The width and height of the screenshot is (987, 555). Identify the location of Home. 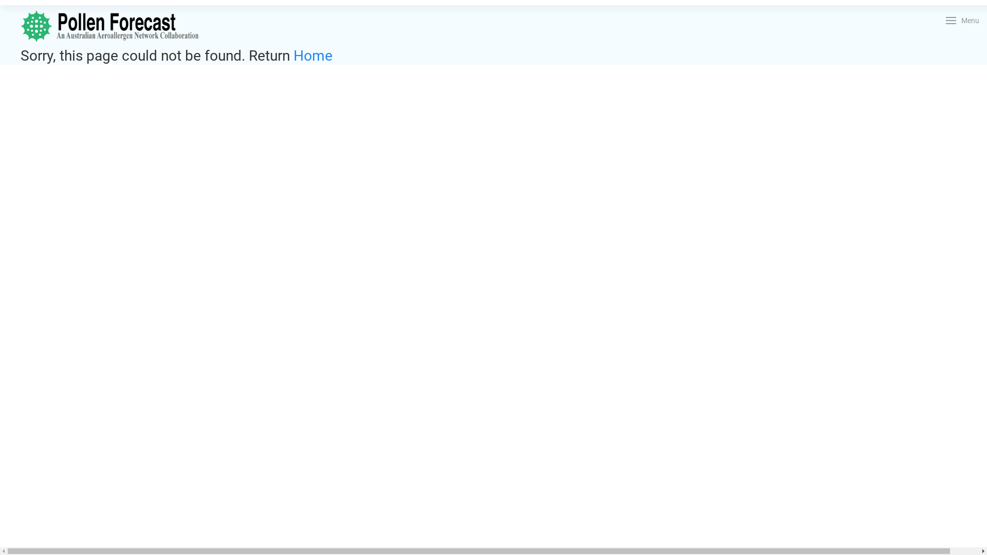
(313, 55).